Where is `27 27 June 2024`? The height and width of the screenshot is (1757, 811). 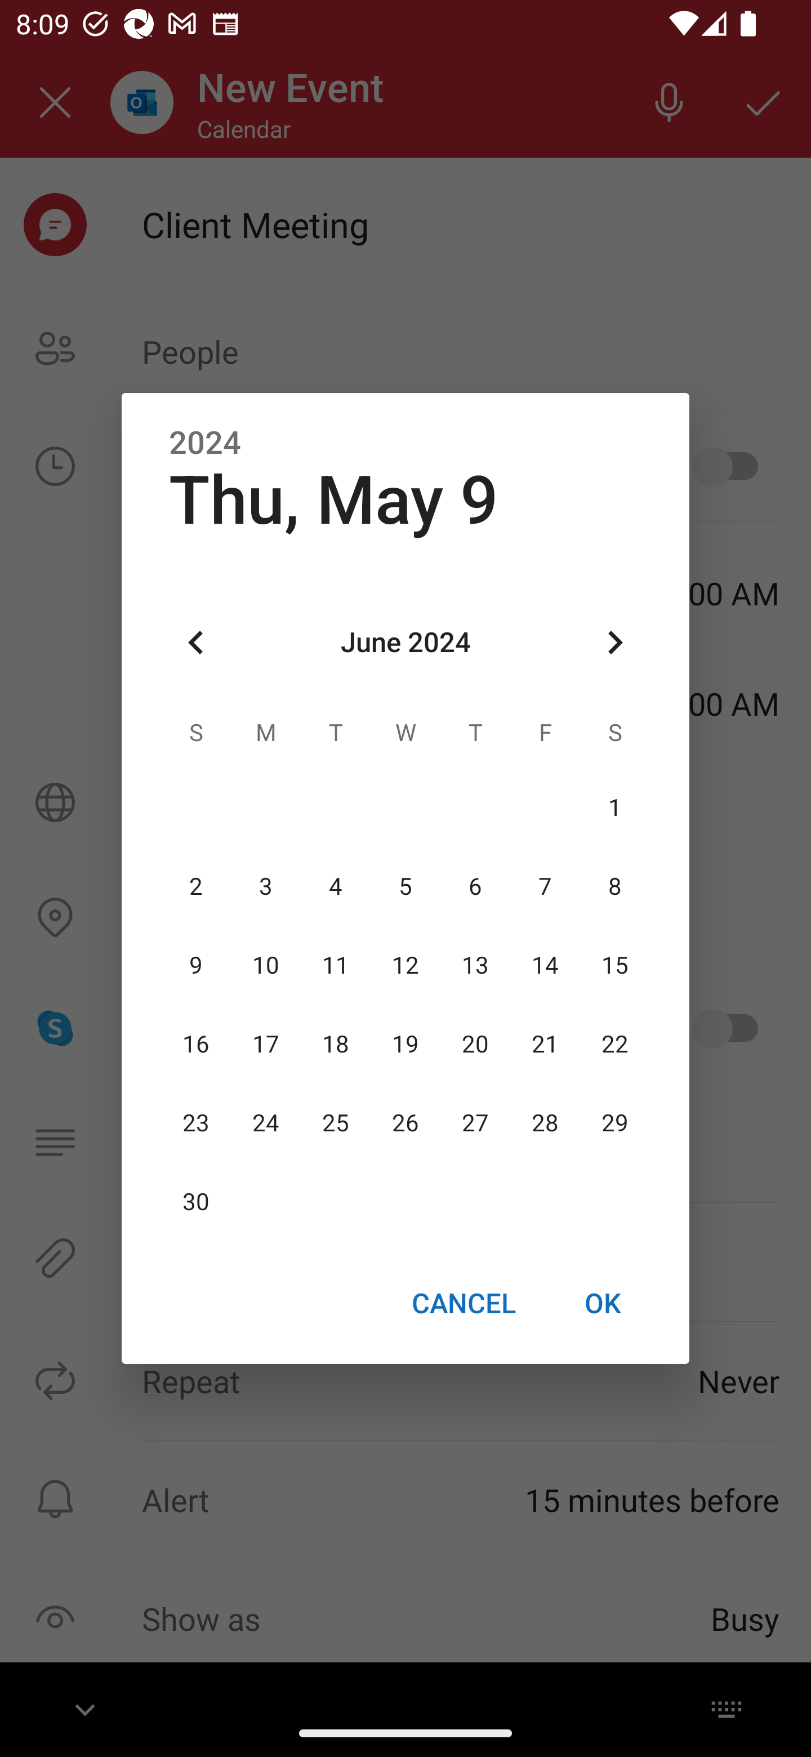 27 27 June 2024 is located at coordinates (475, 1123).